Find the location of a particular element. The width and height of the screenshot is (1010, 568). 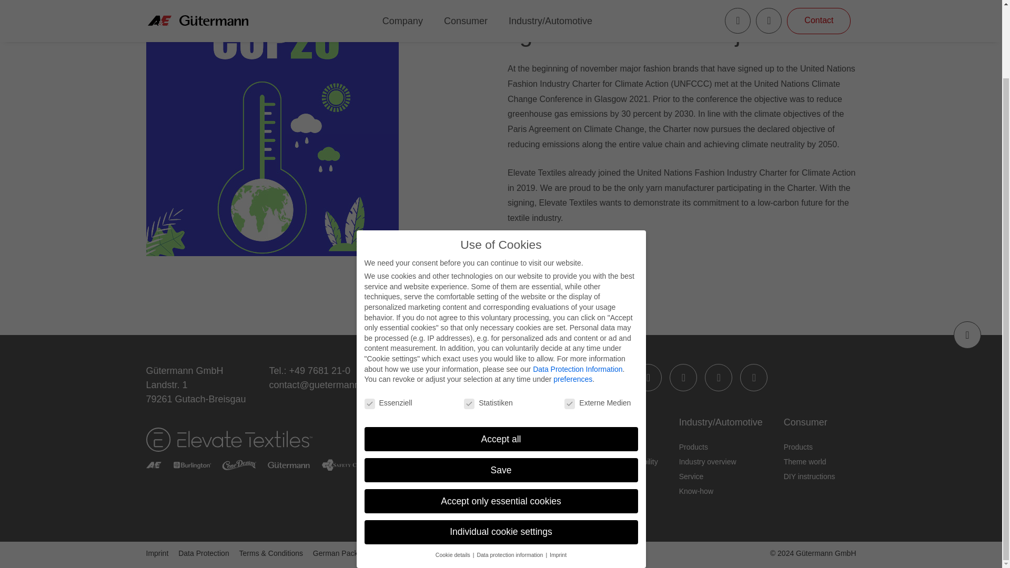

Company is located at coordinates (584, 422).